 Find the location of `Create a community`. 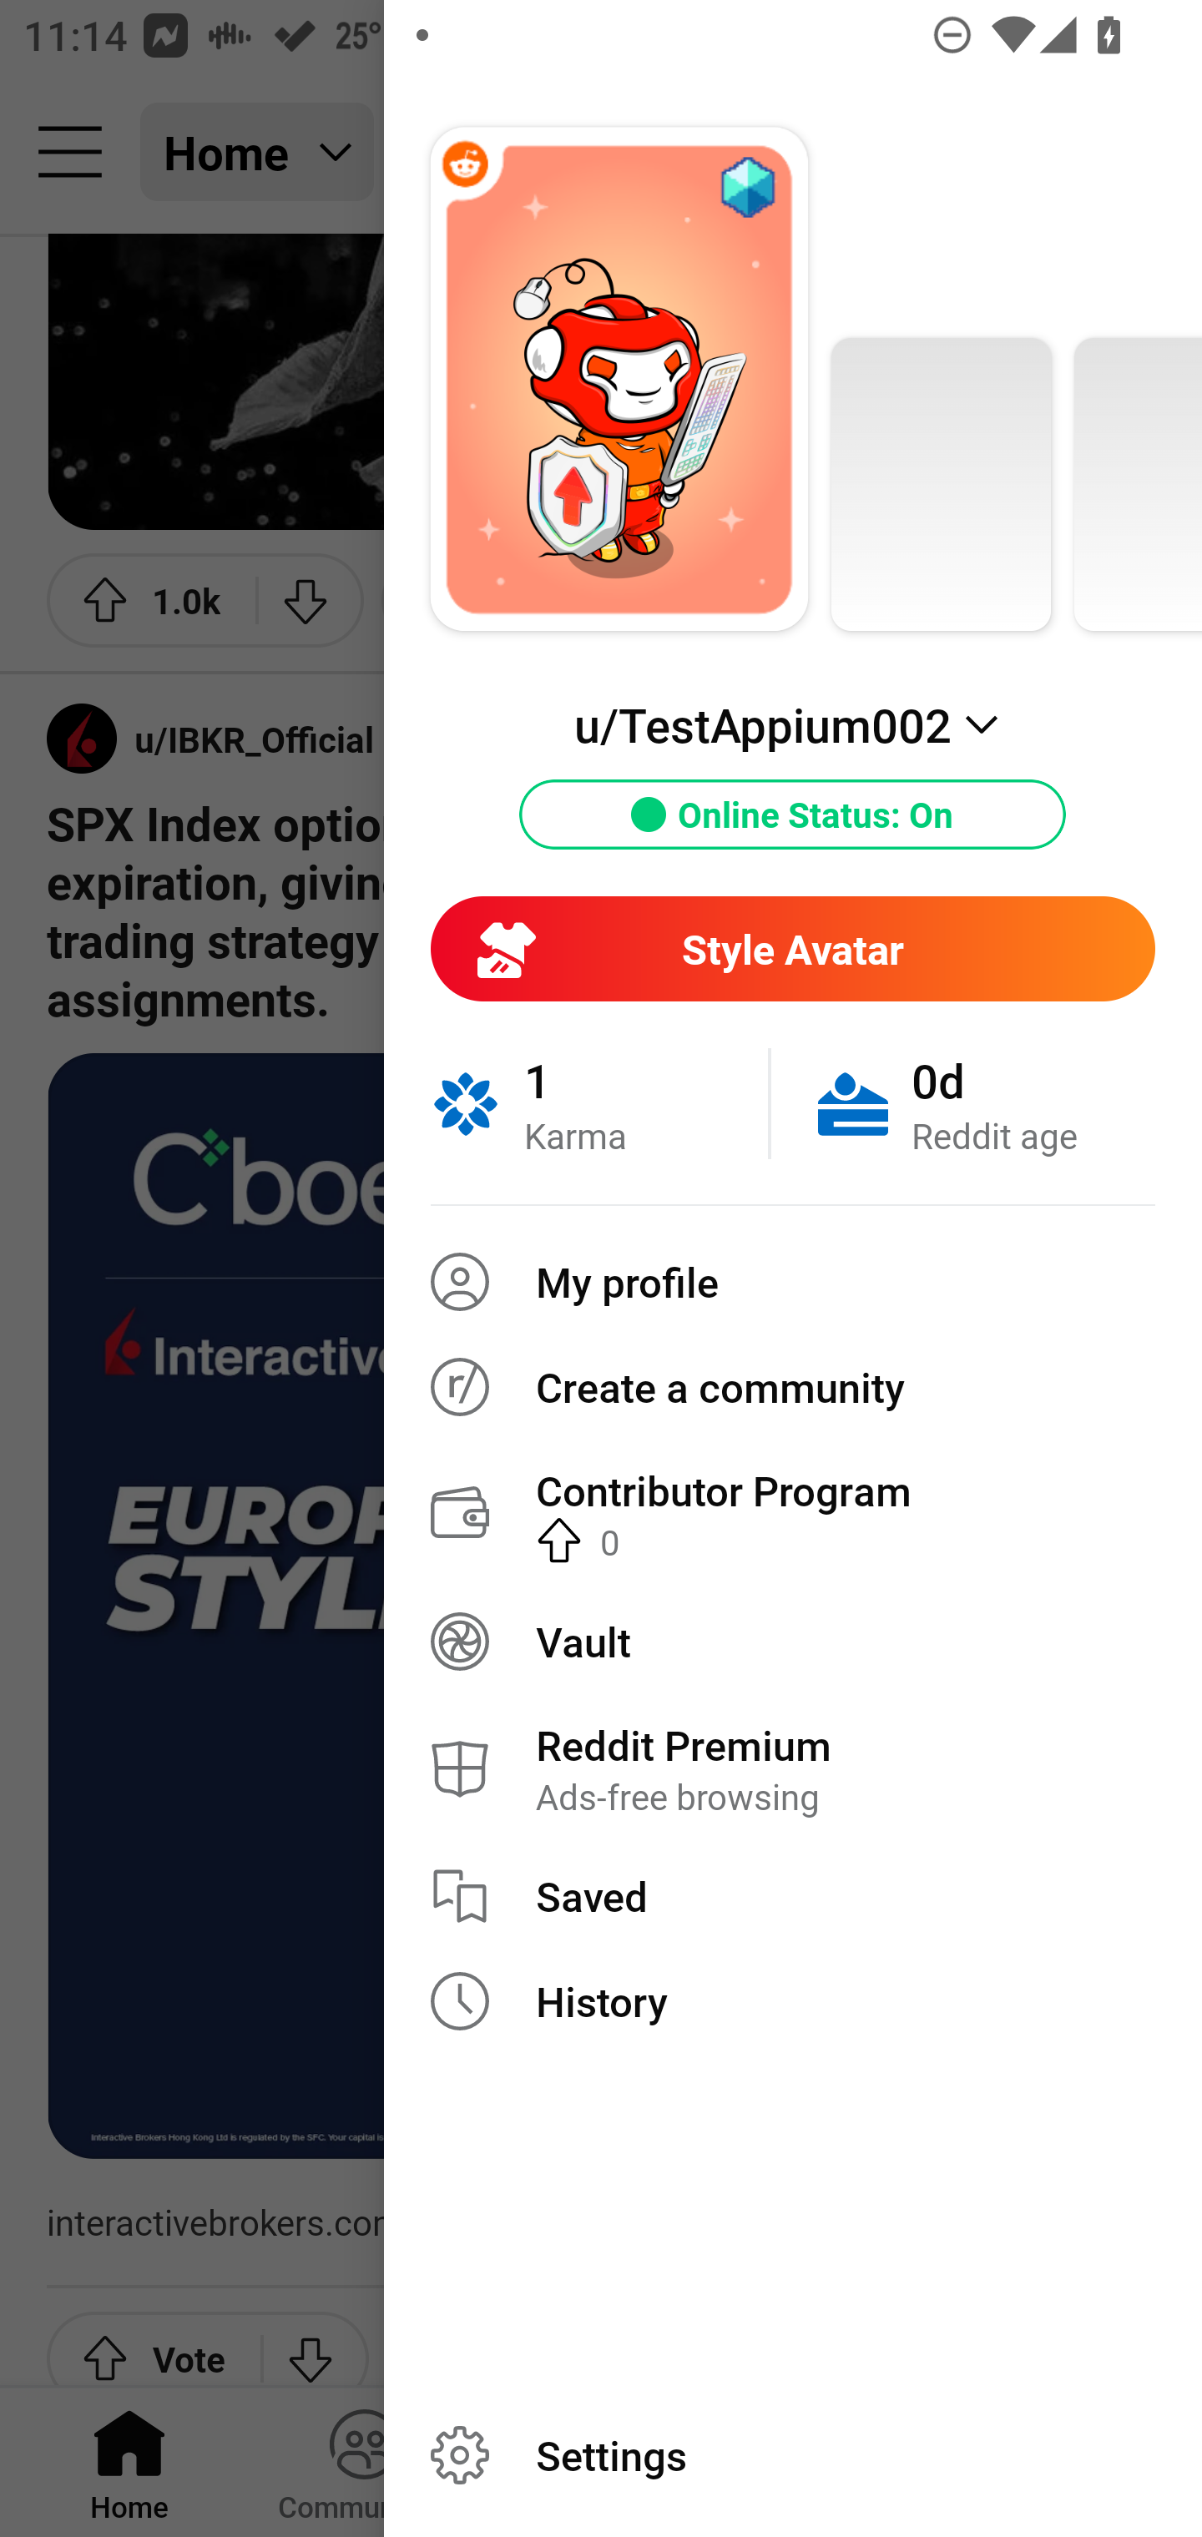

Create a community is located at coordinates (793, 1386).